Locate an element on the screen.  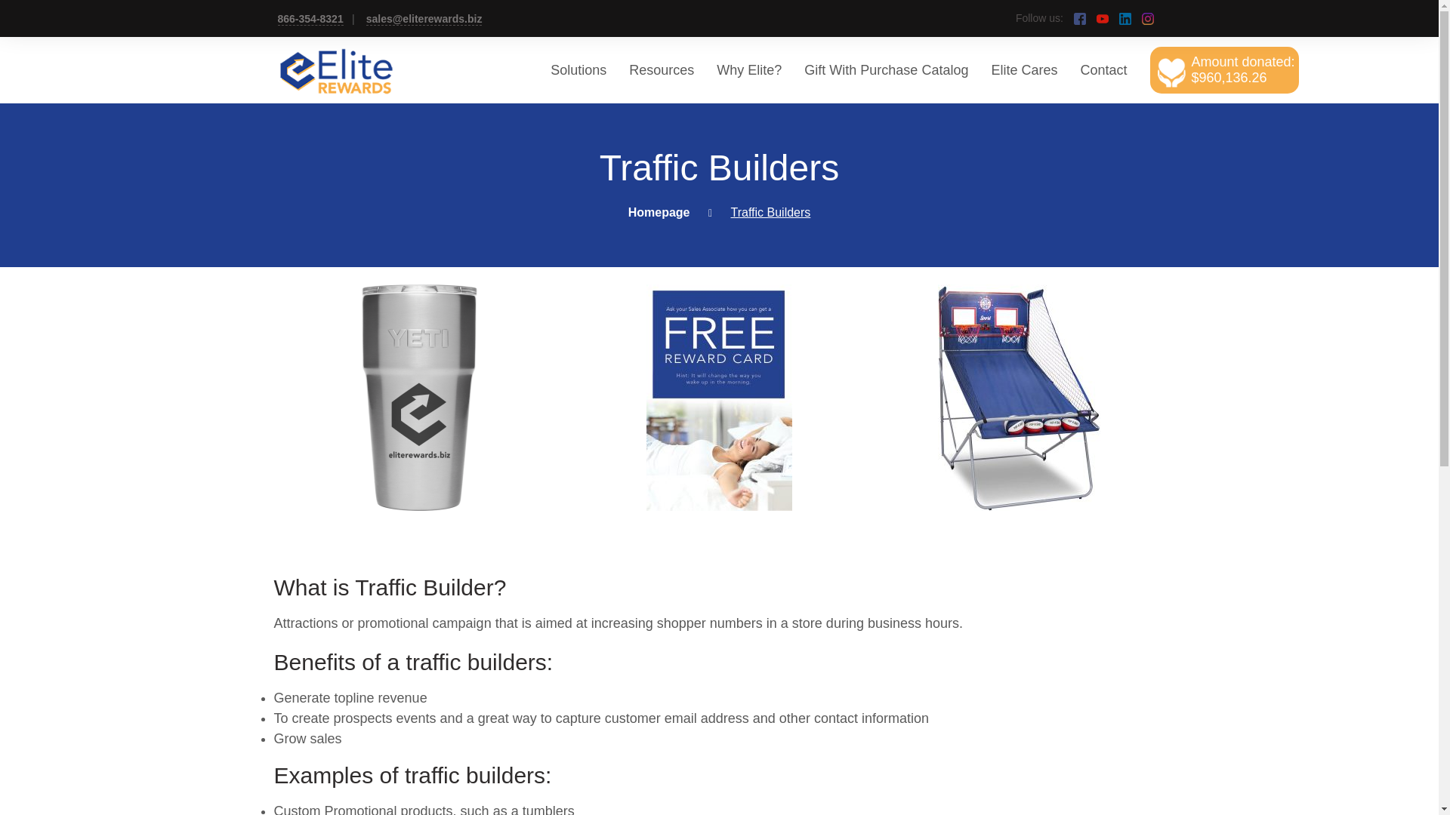
Why Elite? is located at coordinates (748, 69).